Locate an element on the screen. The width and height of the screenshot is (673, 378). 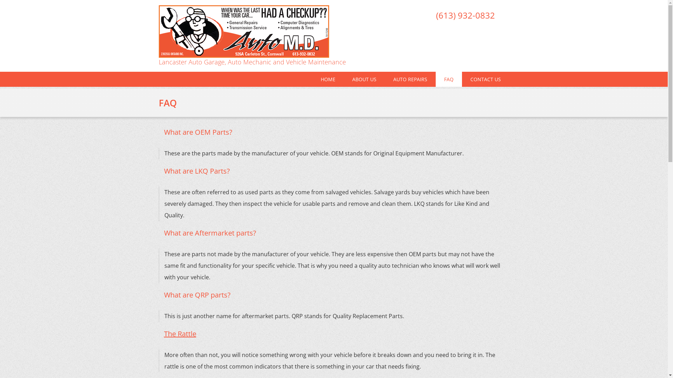
AUTO REPAIRS is located at coordinates (410, 79).